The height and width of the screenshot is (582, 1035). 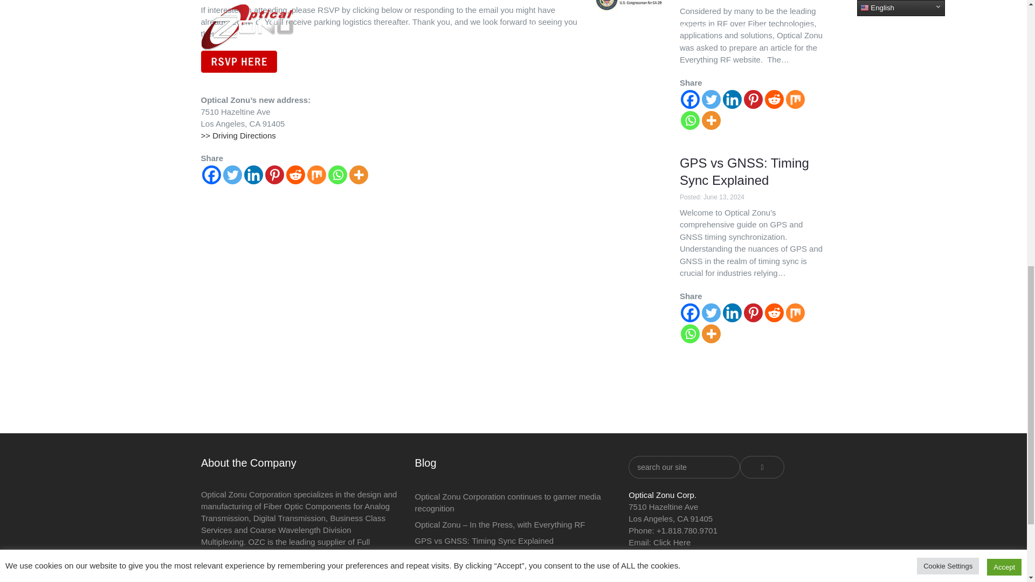 What do you see at coordinates (316, 175) in the screenshot?
I see `Mix` at bounding box center [316, 175].